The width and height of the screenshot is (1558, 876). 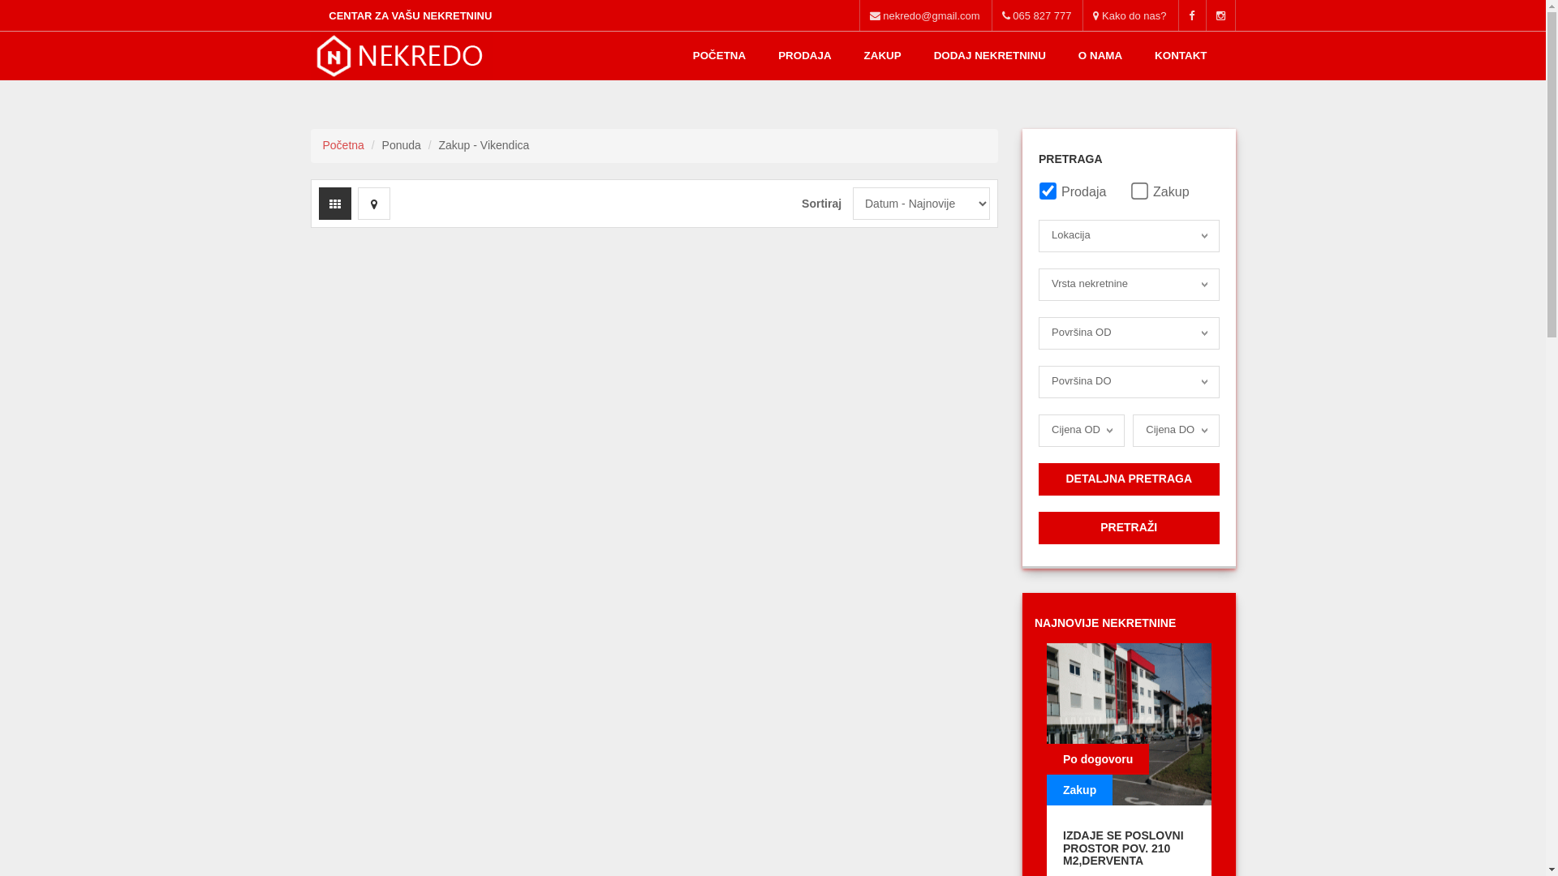 I want to click on ZAKUP, so click(x=883, y=55).